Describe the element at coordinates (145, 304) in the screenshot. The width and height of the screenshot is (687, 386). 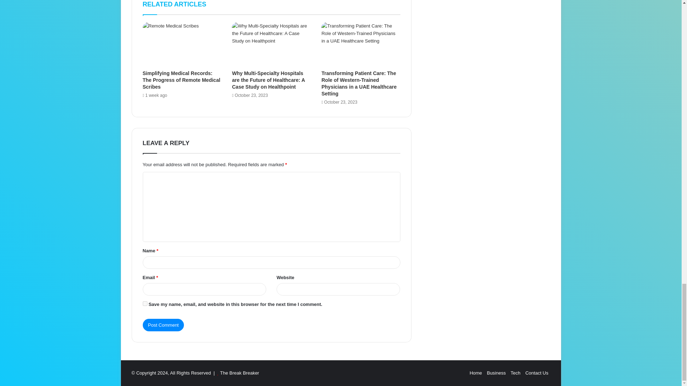
I see `yes` at that location.